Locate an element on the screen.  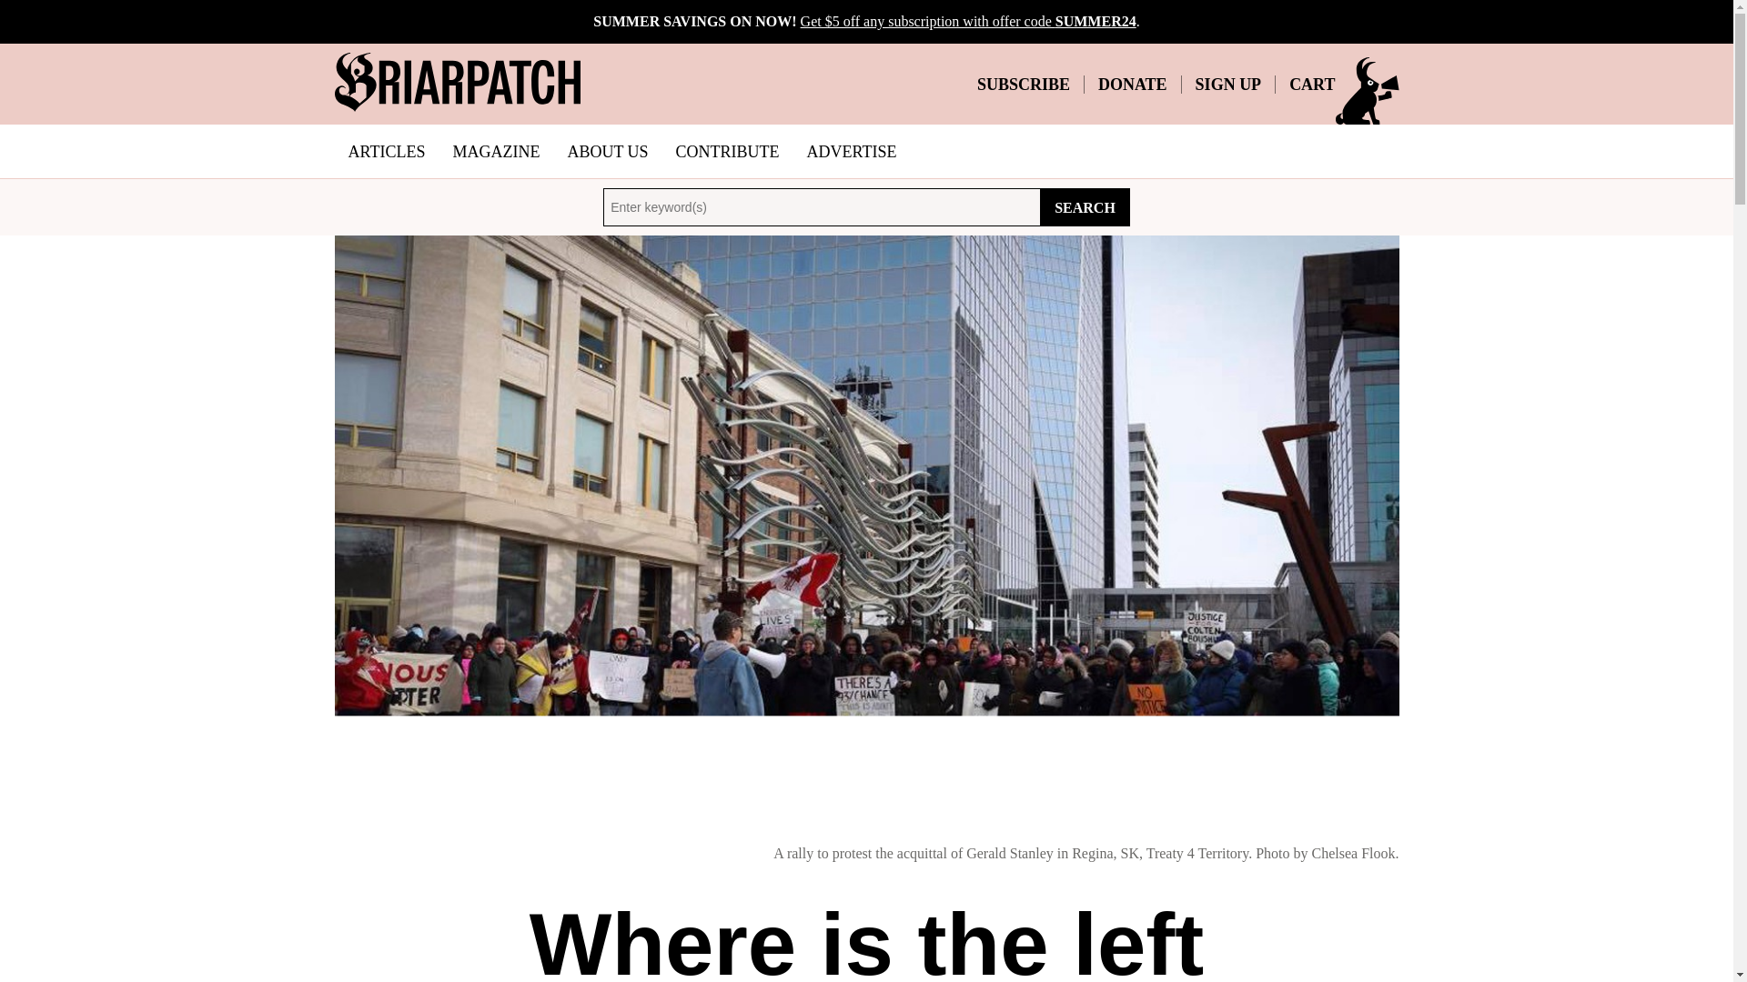
SEARCH is located at coordinates (1085, 207).